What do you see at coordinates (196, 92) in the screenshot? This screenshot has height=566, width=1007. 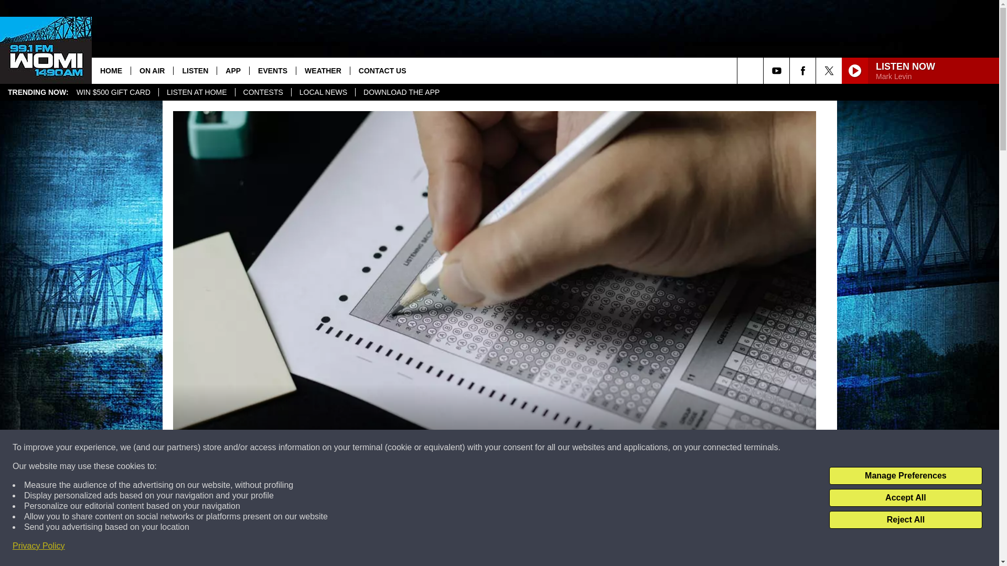 I see `LISTEN AT HOME` at bounding box center [196, 92].